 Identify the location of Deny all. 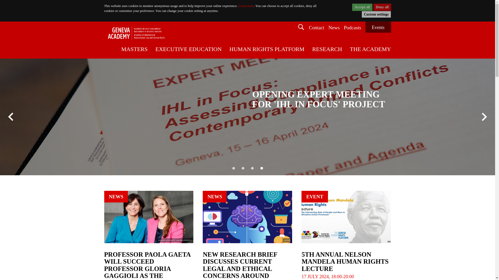
(382, 7).